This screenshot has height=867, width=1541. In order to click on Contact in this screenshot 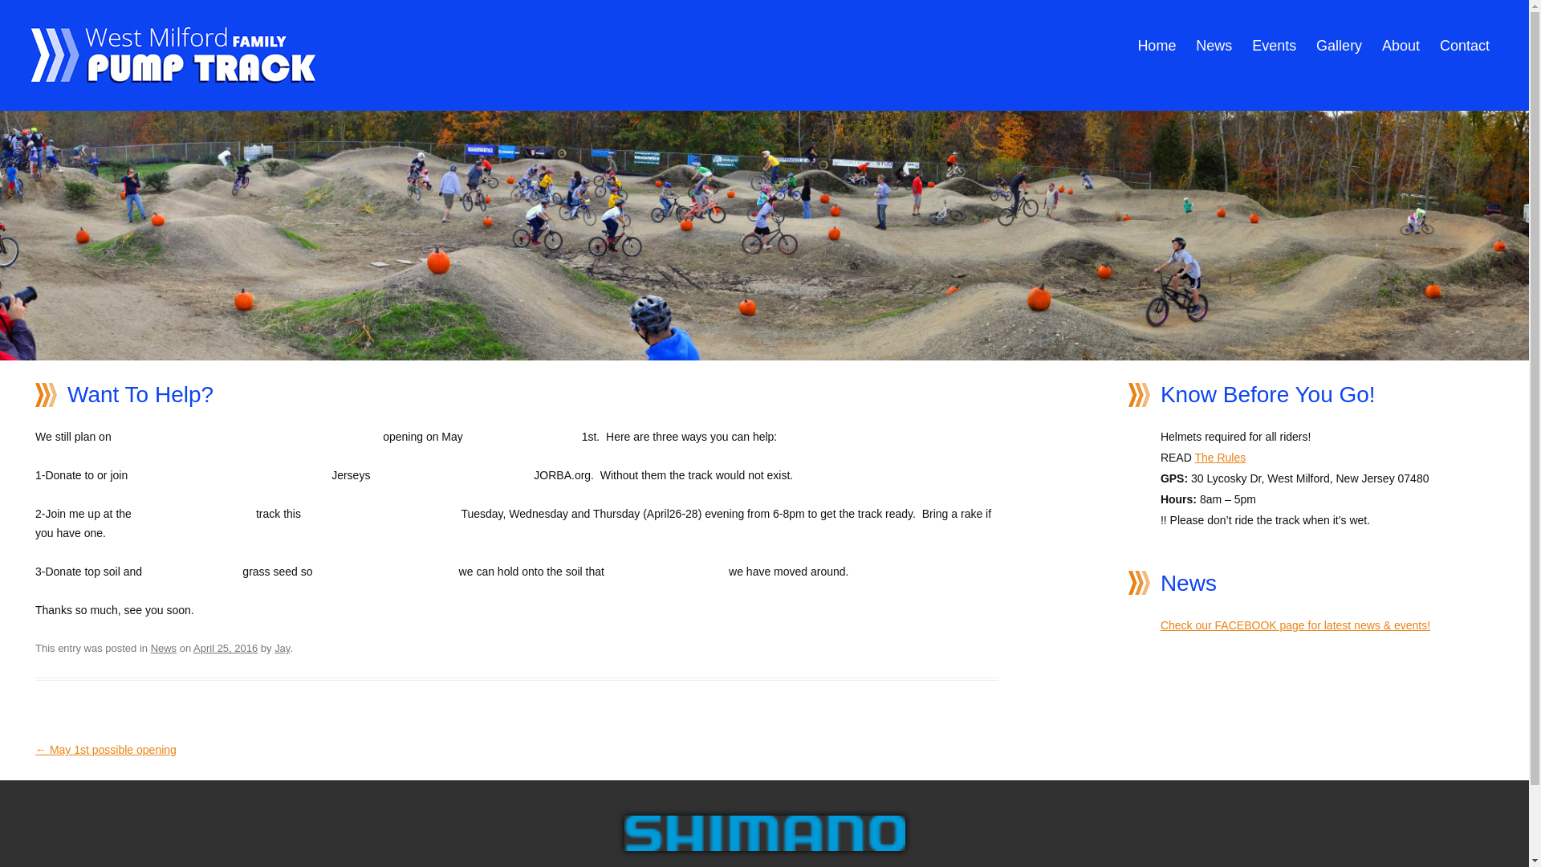, I will do `click(1464, 45)`.